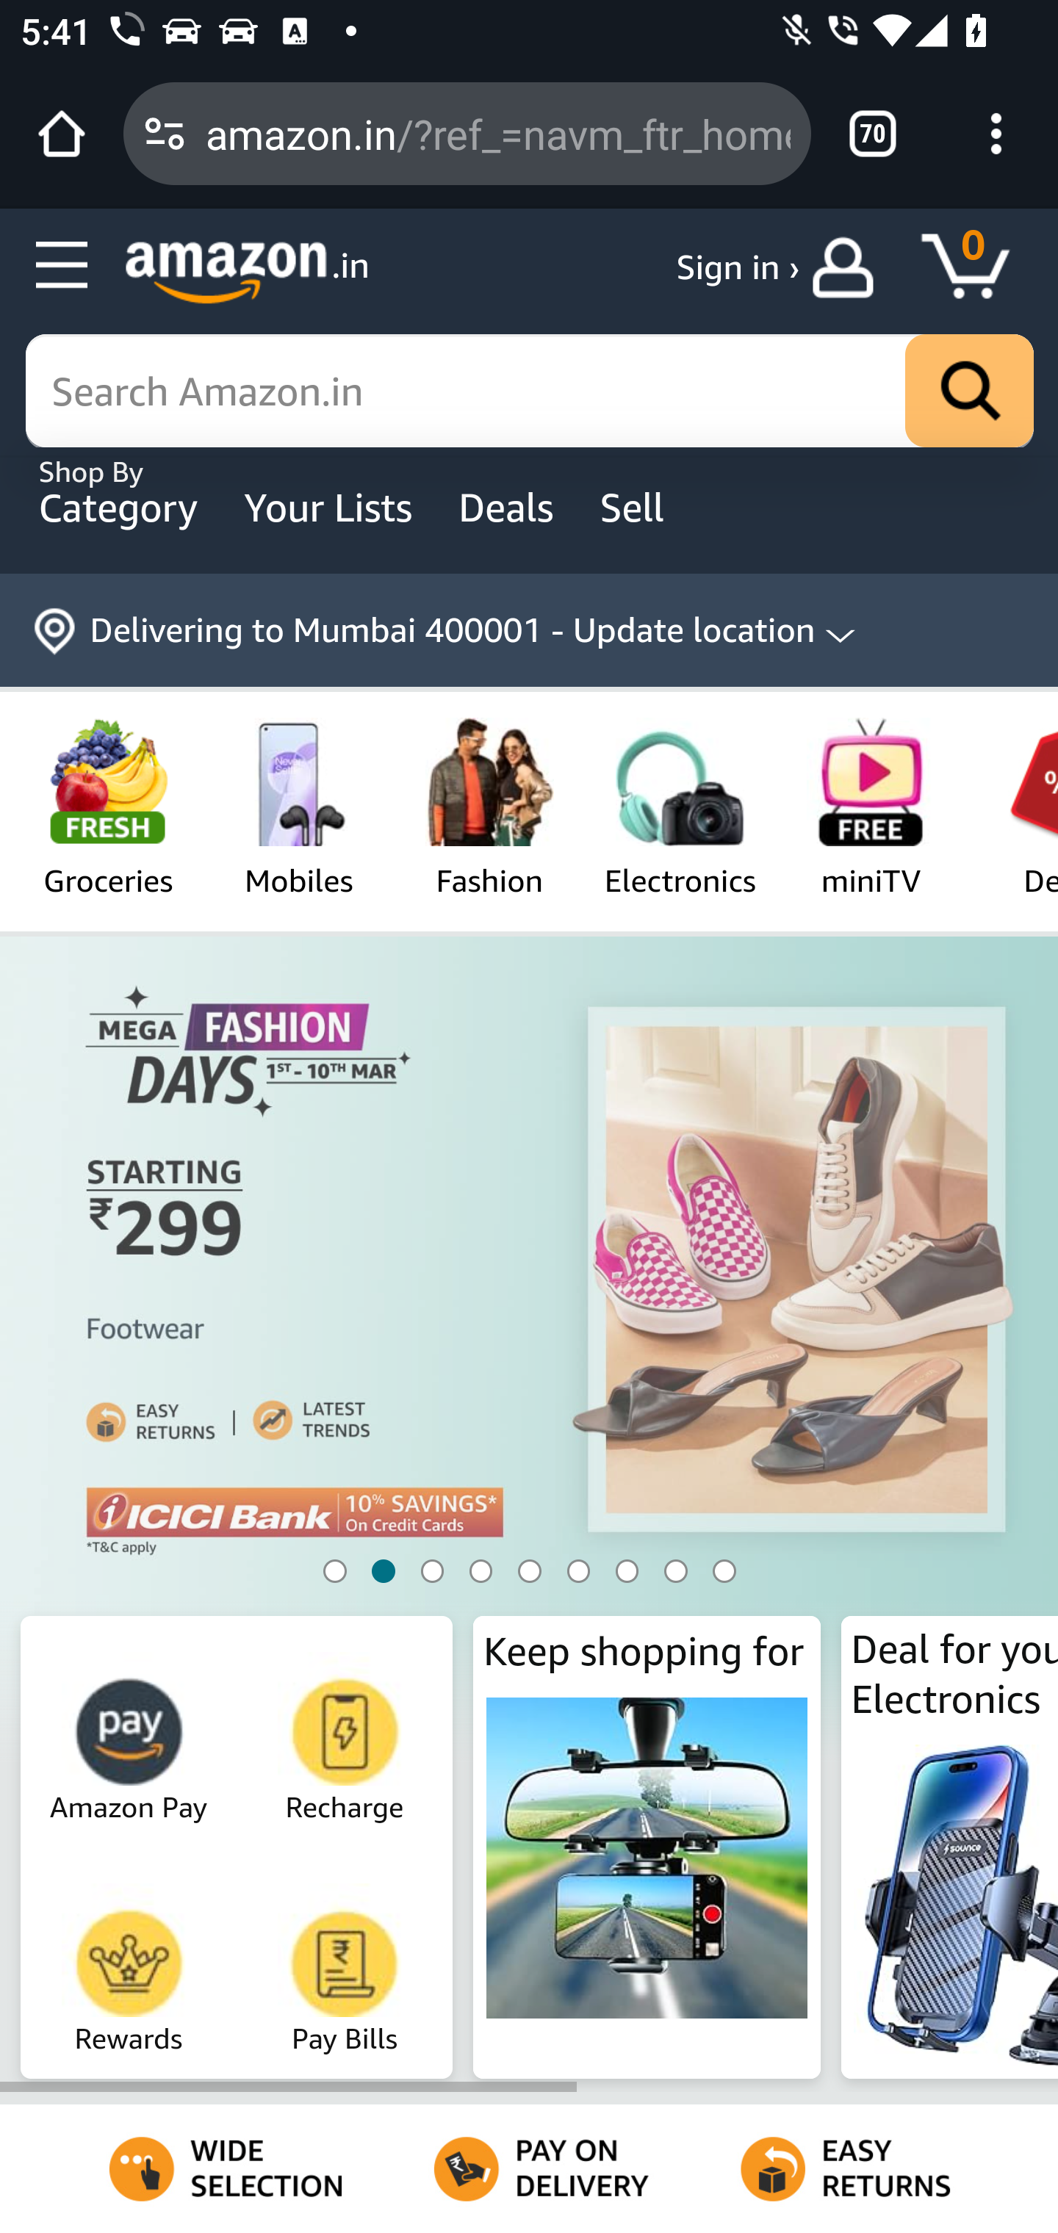 This screenshot has height=2233, width=1058. What do you see at coordinates (529, 2168) in the screenshot?
I see `Pay on delivery` at bounding box center [529, 2168].